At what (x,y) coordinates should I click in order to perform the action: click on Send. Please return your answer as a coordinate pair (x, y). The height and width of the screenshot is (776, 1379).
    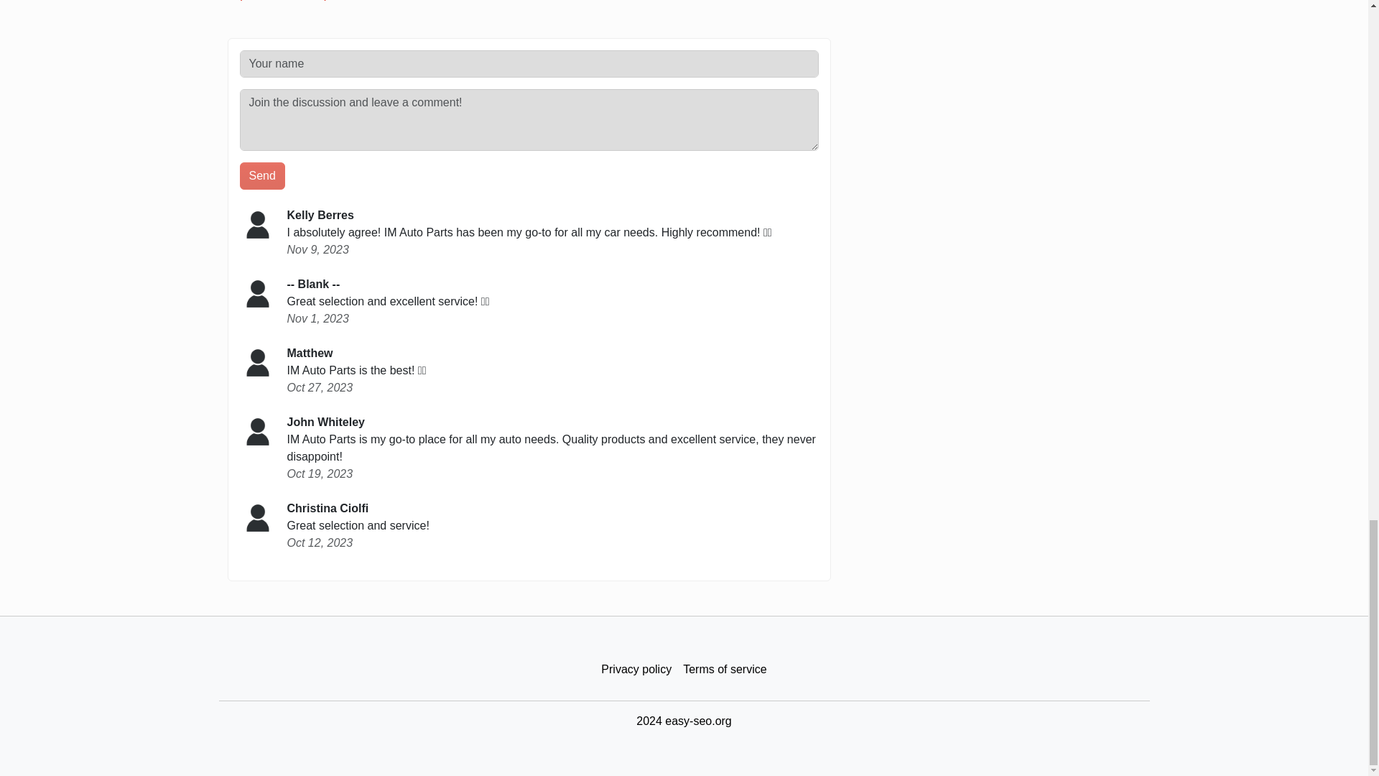
    Looking at the image, I should click on (263, 175).